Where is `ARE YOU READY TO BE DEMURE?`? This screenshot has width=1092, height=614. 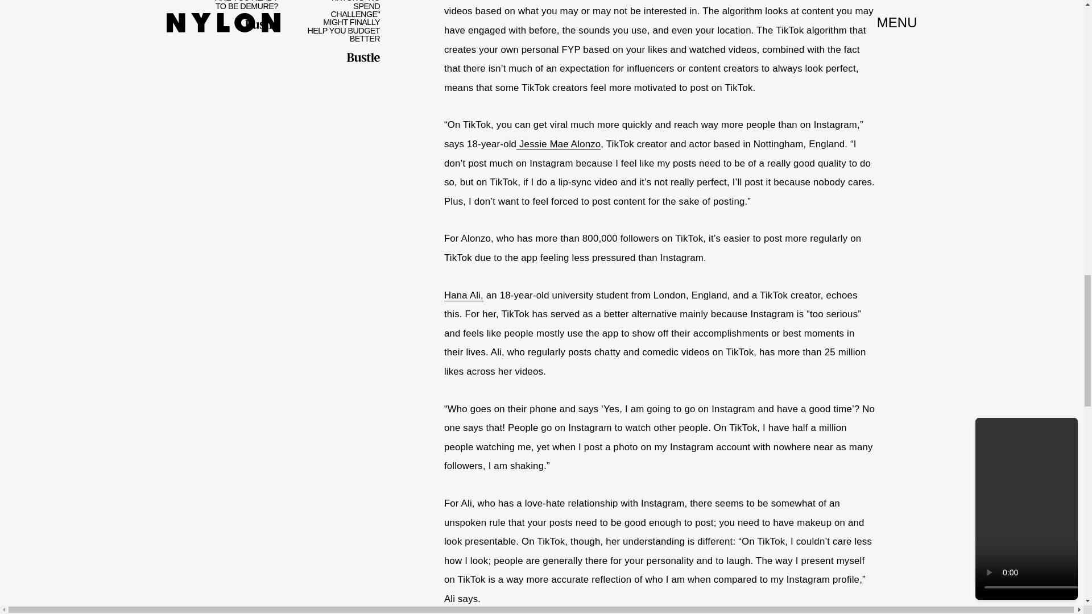 ARE YOU READY TO BE DEMURE? is located at coordinates (235, 31).